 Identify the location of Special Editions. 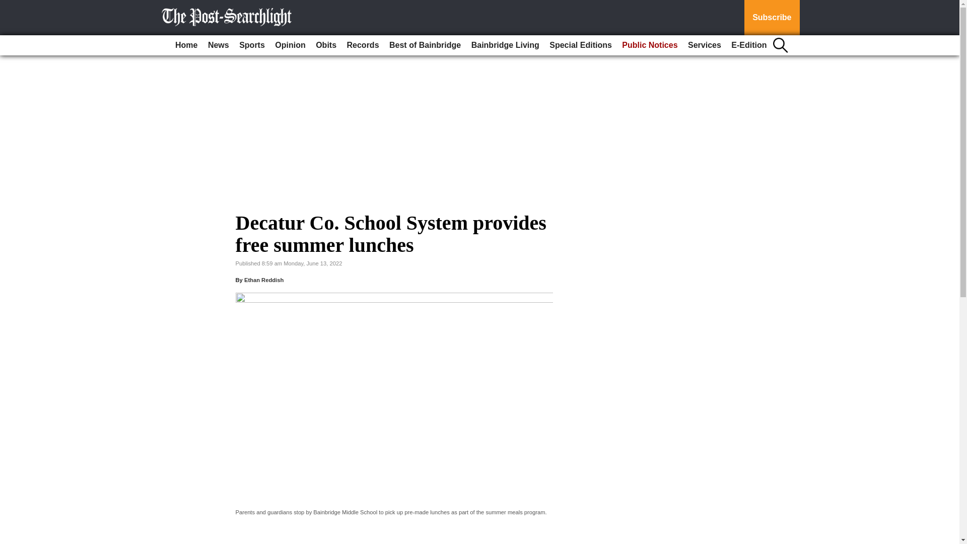
(580, 45).